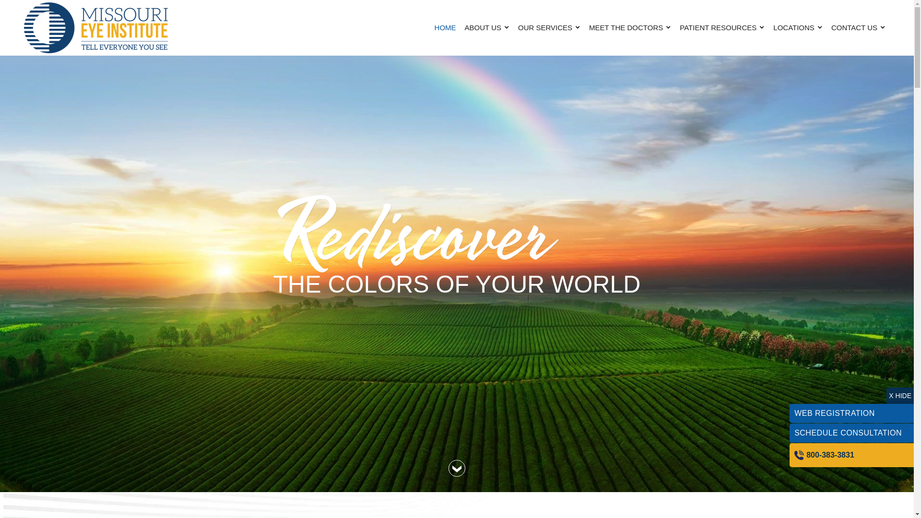 The height and width of the screenshot is (518, 921). Describe the element at coordinates (722, 27) in the screenshot. I see `PATIENT RESOURCES` at that location.